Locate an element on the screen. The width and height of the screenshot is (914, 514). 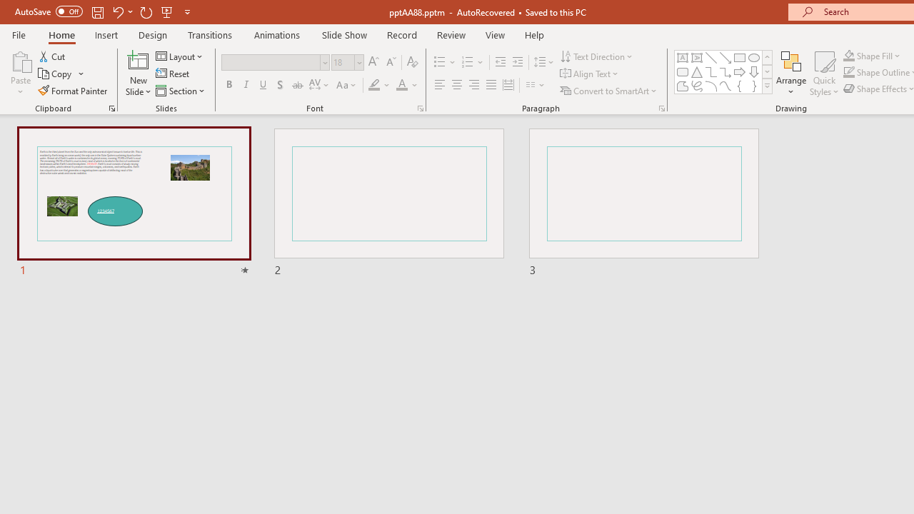
Isosceles Triangle is located at coordinates (697, 71).